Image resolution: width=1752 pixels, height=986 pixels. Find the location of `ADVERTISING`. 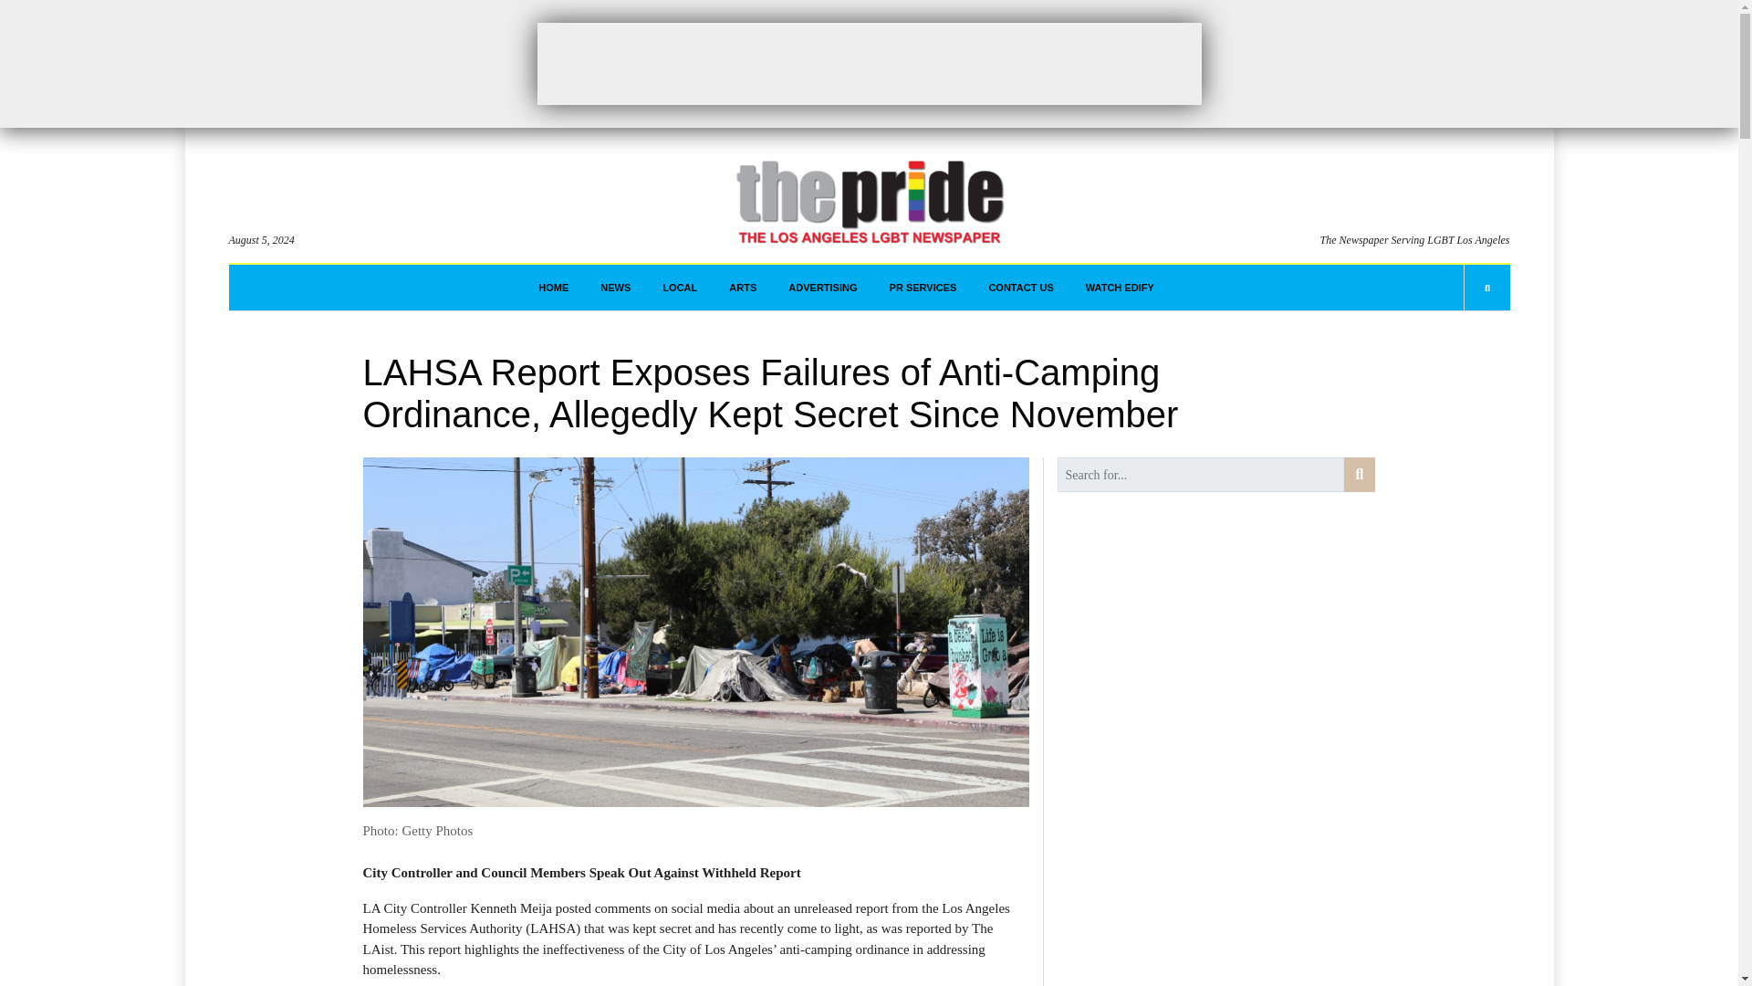

ADVERTISING is located at coordinates (822, 288).